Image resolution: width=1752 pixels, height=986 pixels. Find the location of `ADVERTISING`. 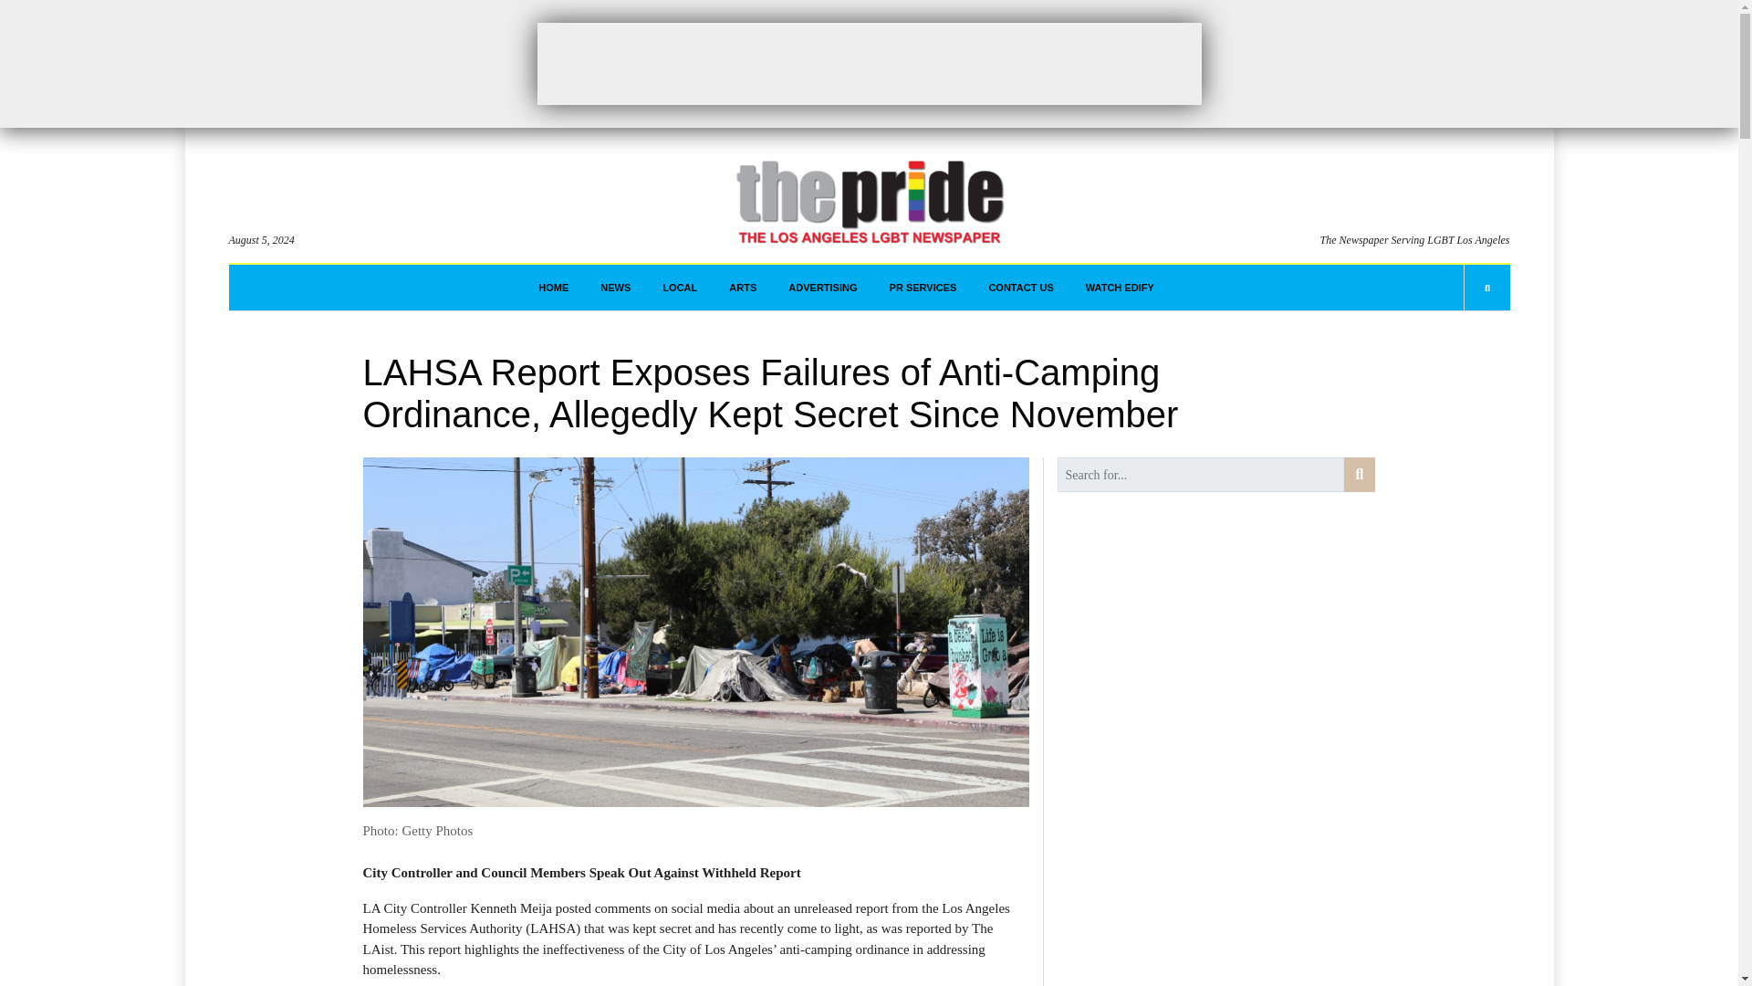

ADVERTISING is located at coordinates (822, 288).